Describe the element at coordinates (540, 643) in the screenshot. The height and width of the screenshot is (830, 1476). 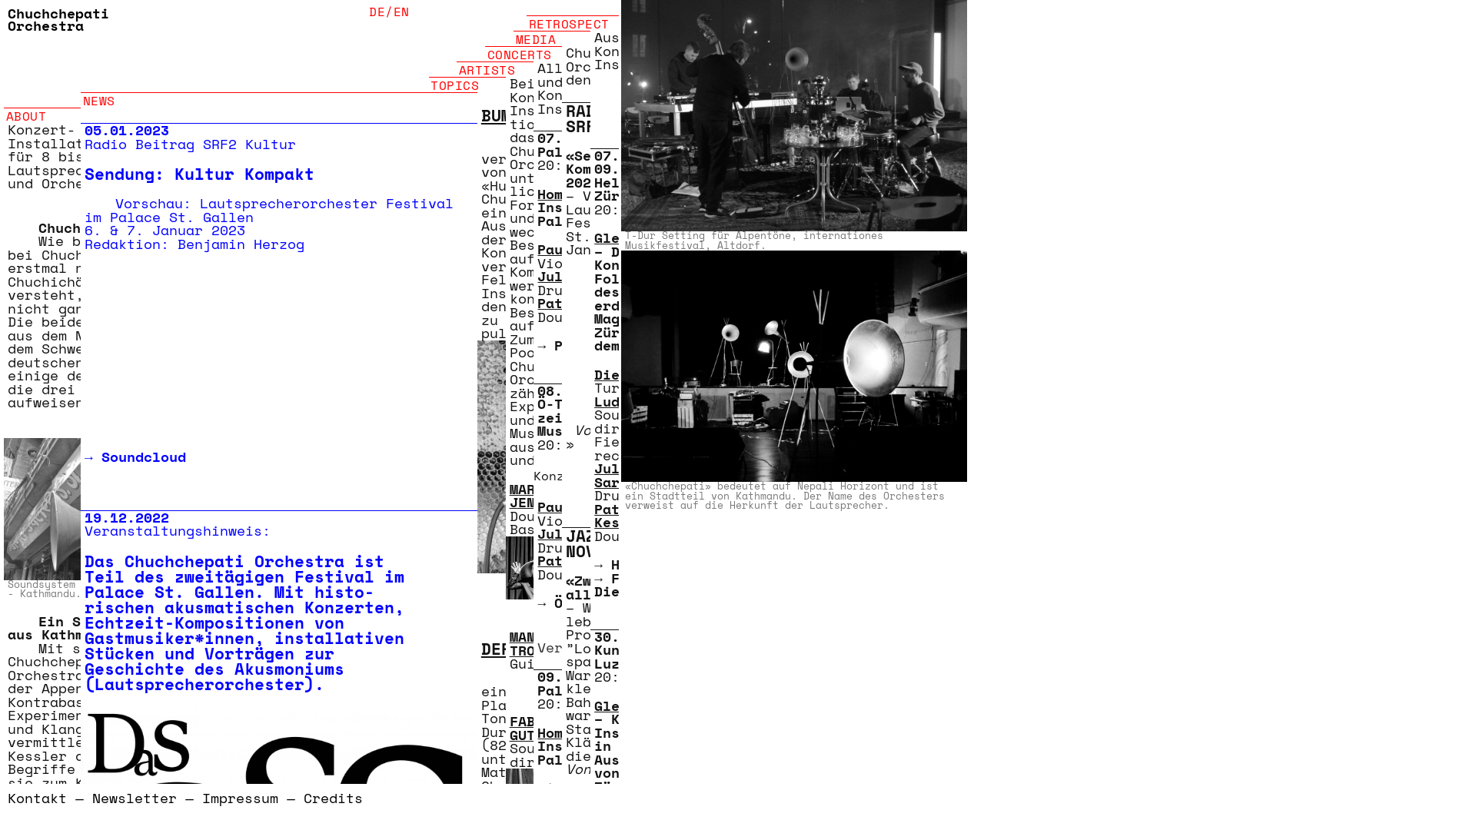
I see `MANUEL TROLLER` at that location.